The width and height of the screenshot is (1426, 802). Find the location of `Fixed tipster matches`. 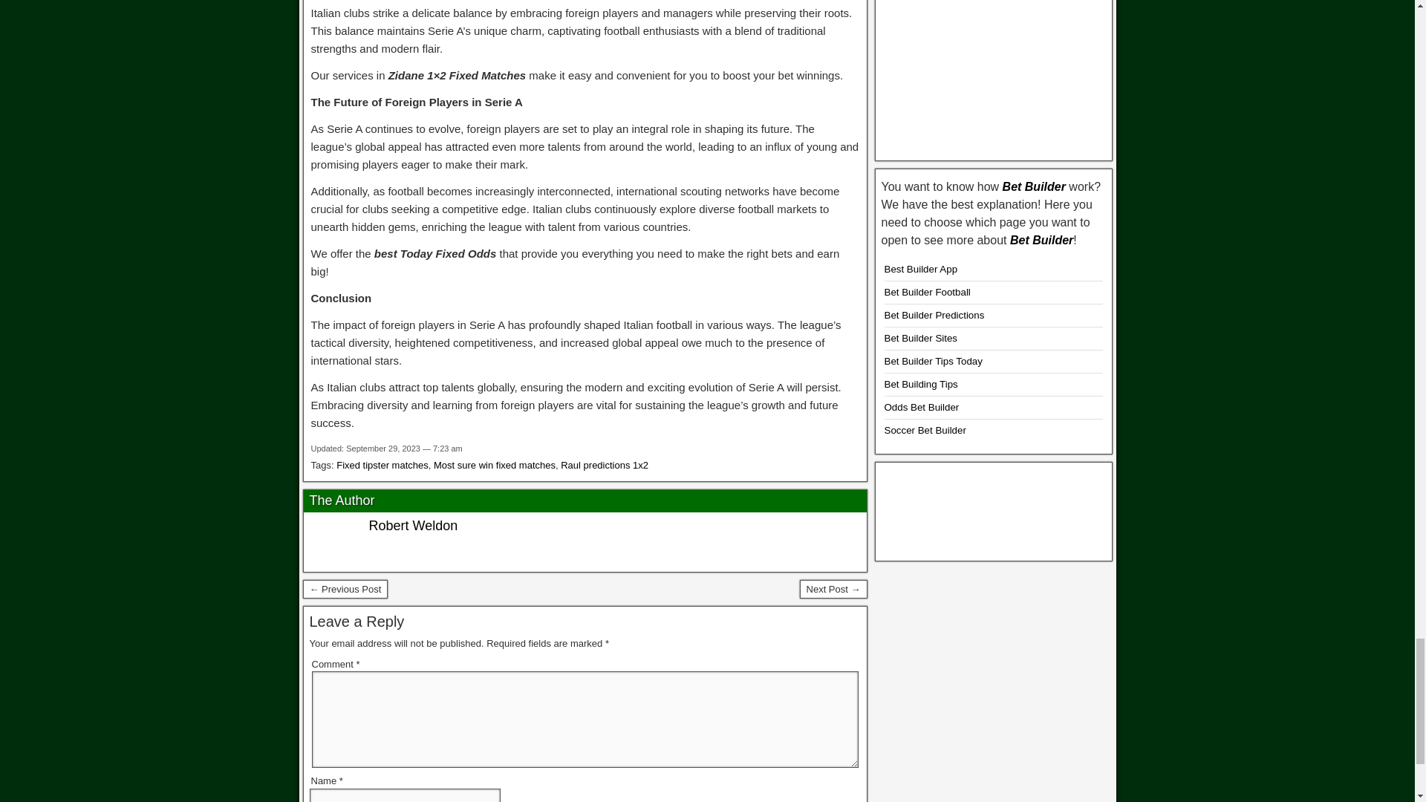

Fixed tipster matches is located at coordinates (382, 465).